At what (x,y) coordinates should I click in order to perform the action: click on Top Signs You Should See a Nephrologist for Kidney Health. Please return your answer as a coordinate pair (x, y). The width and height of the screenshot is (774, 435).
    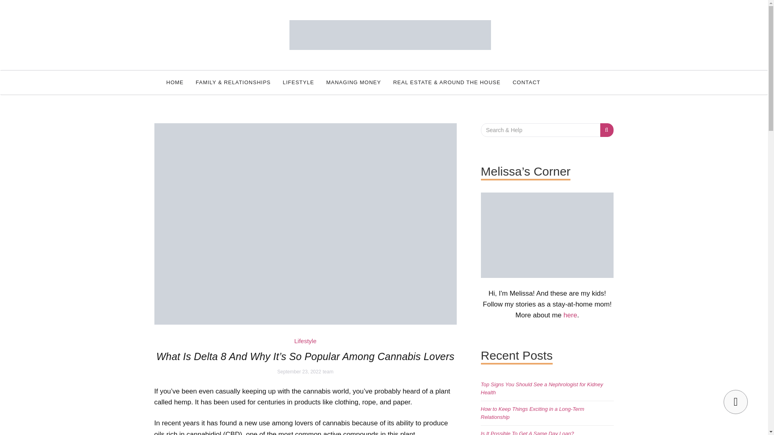
    Looking at the image, I should click on (542, 388).